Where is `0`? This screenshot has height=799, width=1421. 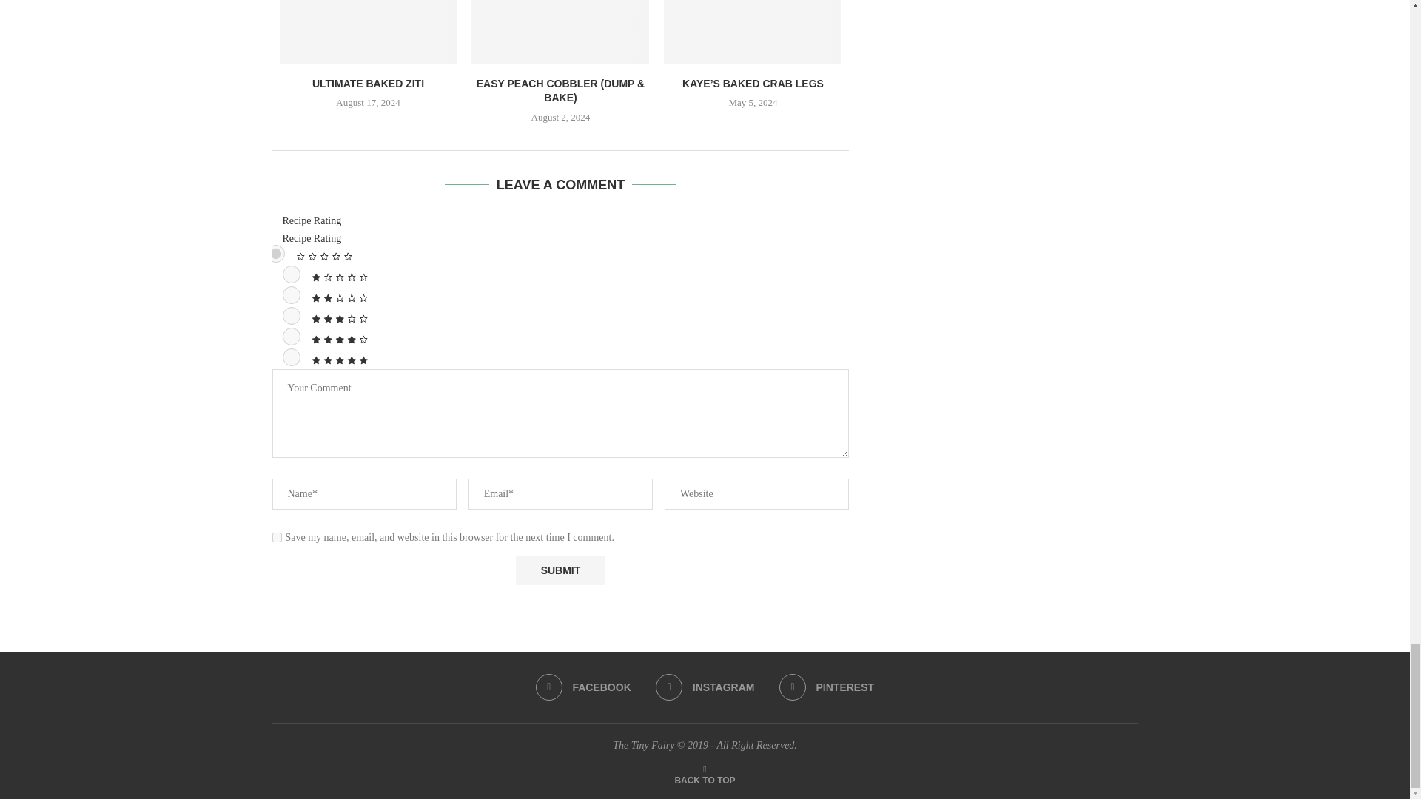 0 is located at coordinates (275, 253).